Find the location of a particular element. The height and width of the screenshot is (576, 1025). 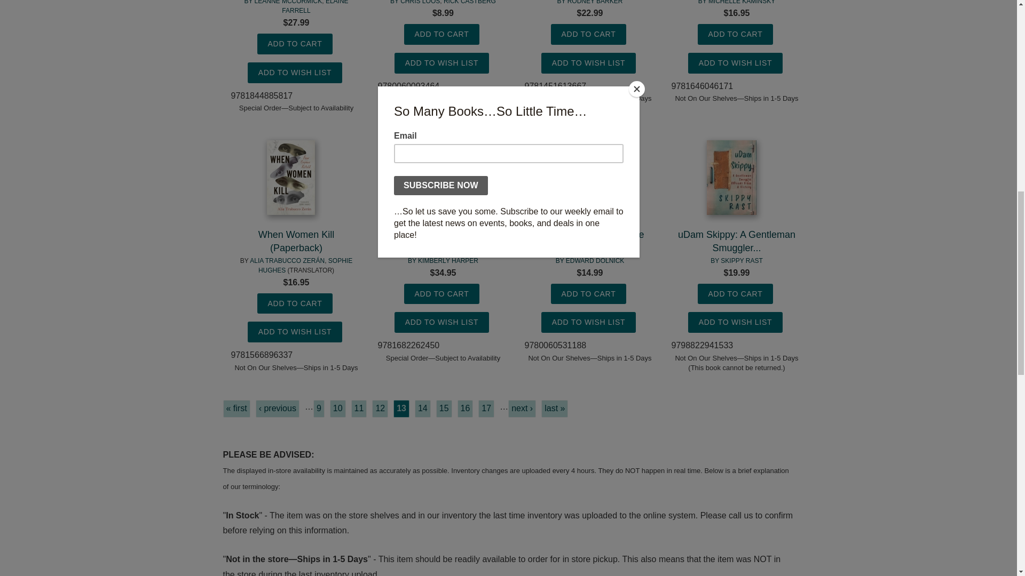

Add to Cart is located at coordinates (736, 34).